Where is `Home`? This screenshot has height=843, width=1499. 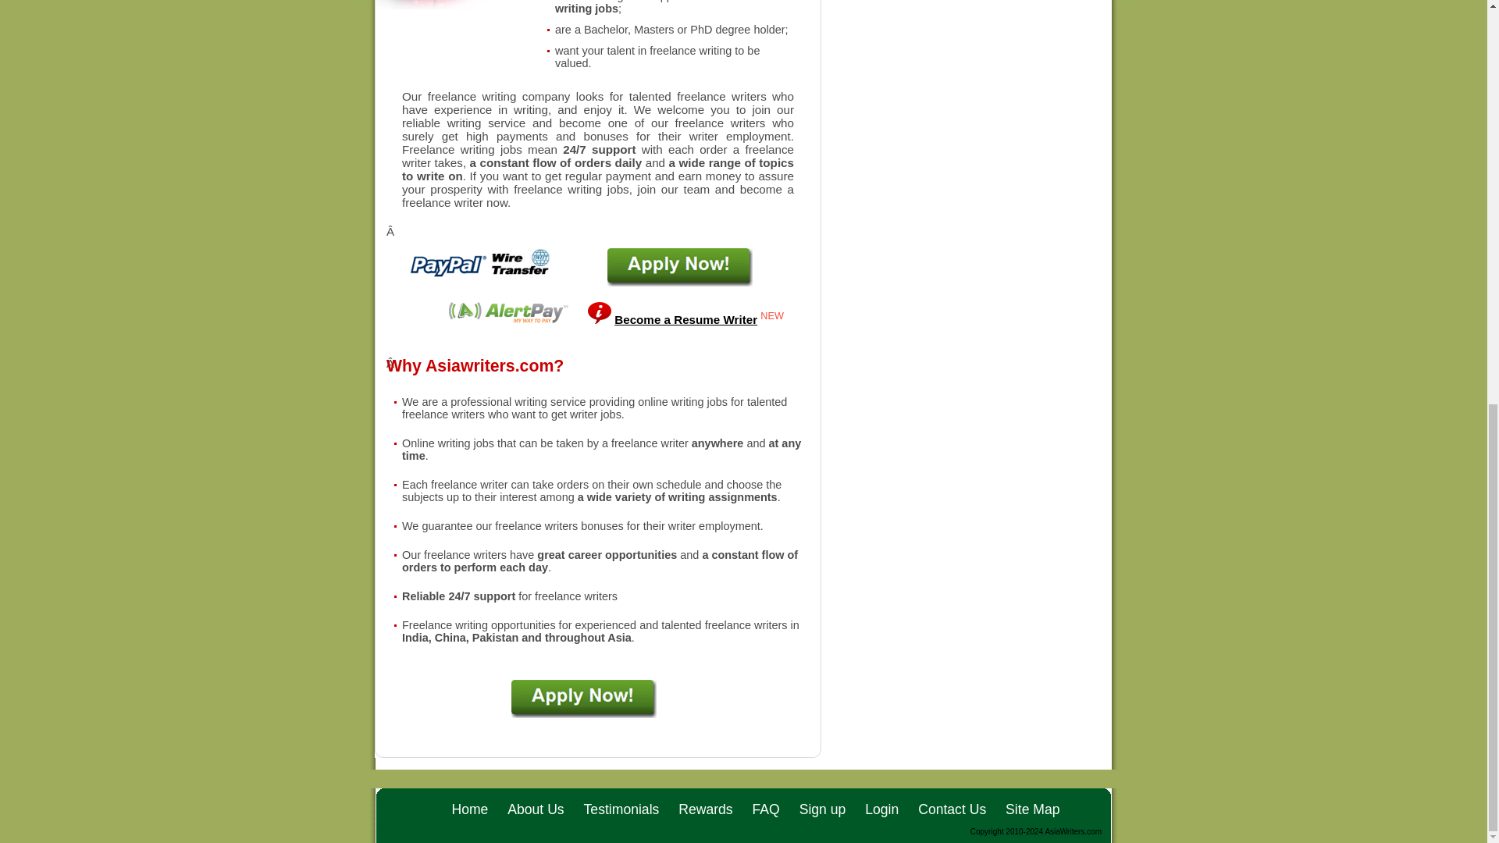 Home is located at coordinates (469, 809).